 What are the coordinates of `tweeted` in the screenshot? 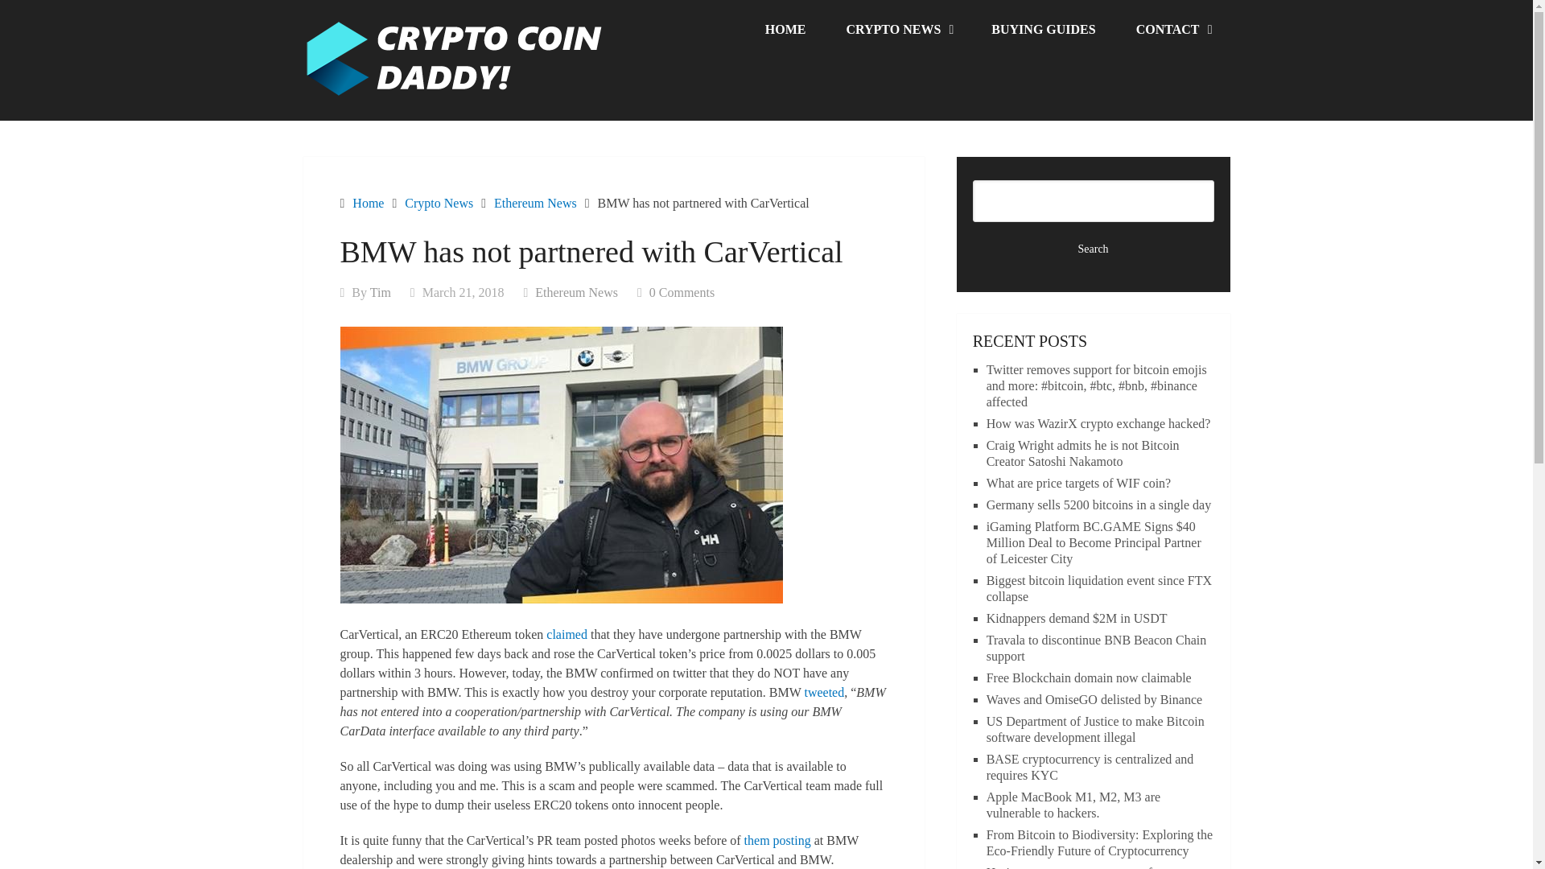 It's located at (823, 692).